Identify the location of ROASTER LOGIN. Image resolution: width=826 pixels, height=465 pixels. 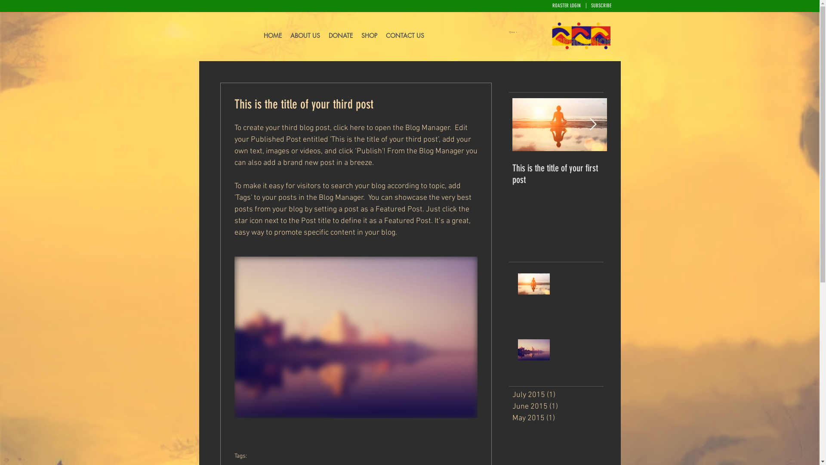
(562, 9).